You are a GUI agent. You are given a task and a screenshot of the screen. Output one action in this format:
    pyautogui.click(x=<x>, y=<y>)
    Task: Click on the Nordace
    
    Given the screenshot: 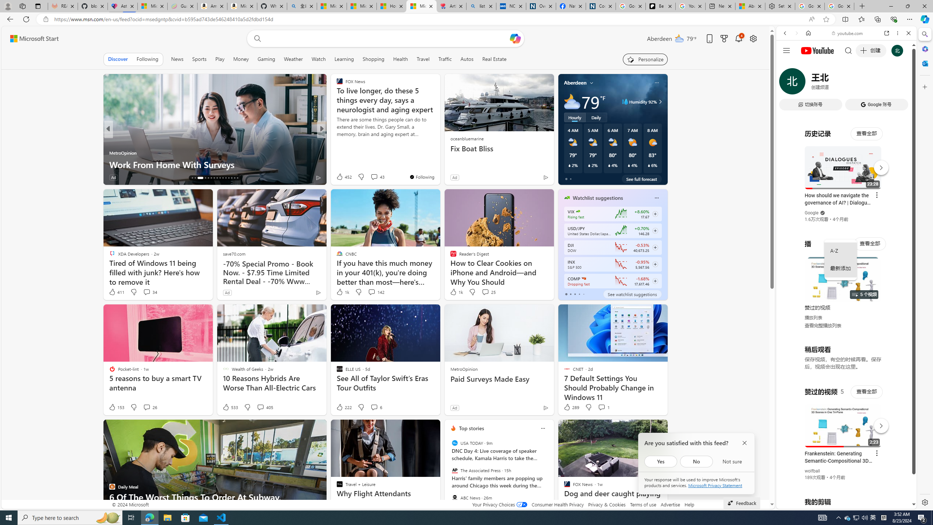 What is the action you would take?
    pyautogui.click(x=341, y=152)
    